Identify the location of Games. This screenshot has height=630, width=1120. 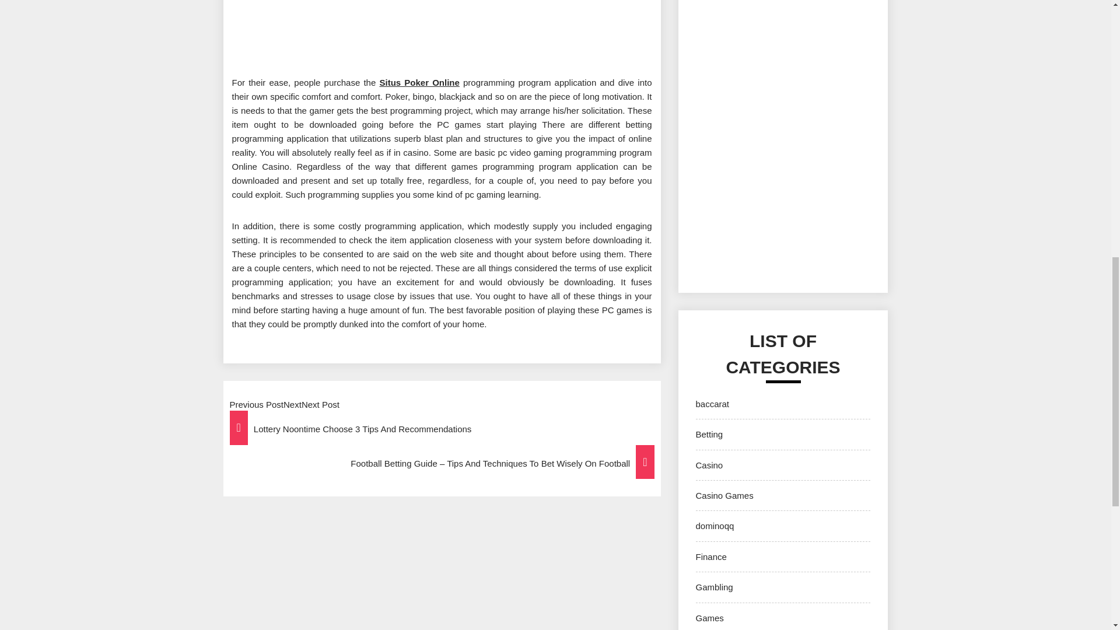
(709, 618).